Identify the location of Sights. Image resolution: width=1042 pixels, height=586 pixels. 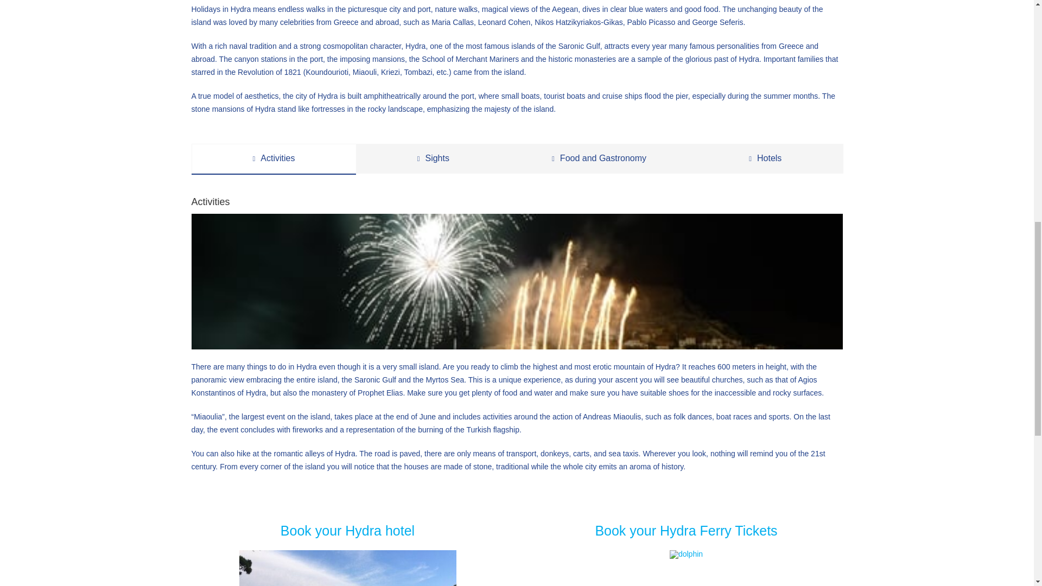
(433, 158).